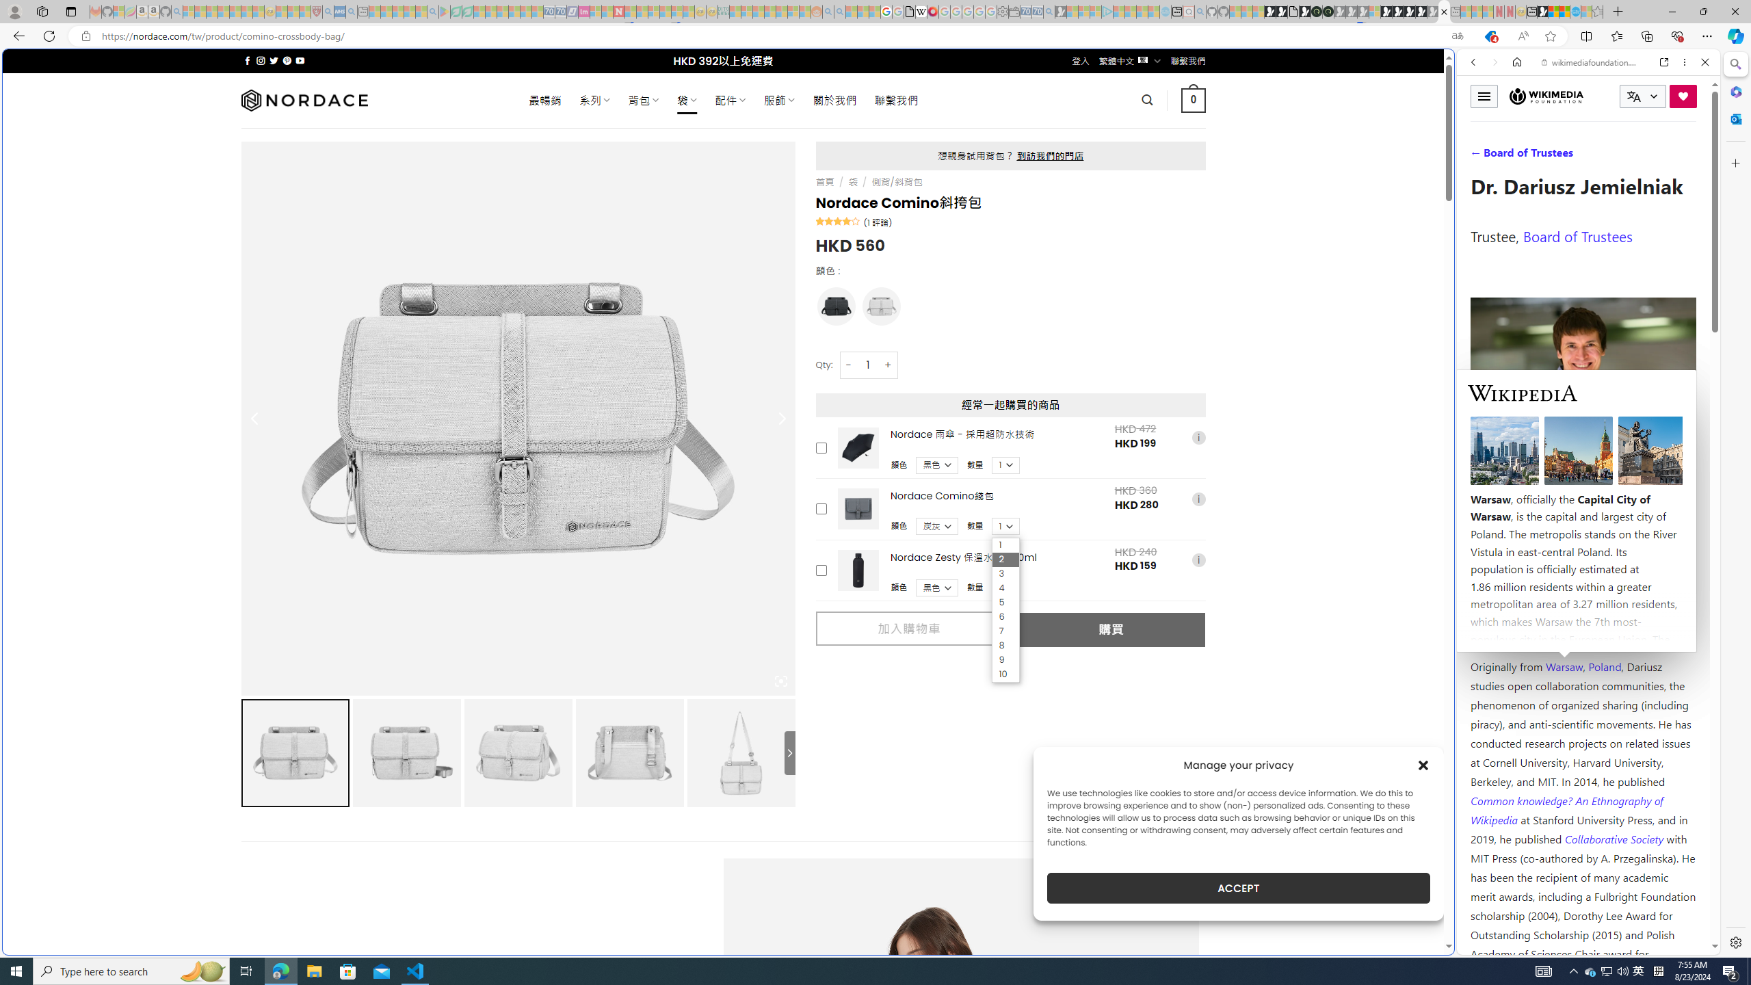 The width and height of the screenshot is (1751, 985). What do you see at coordinates (848, 365) in the screenshot?
I see `-` at bounding box center [848, 365].